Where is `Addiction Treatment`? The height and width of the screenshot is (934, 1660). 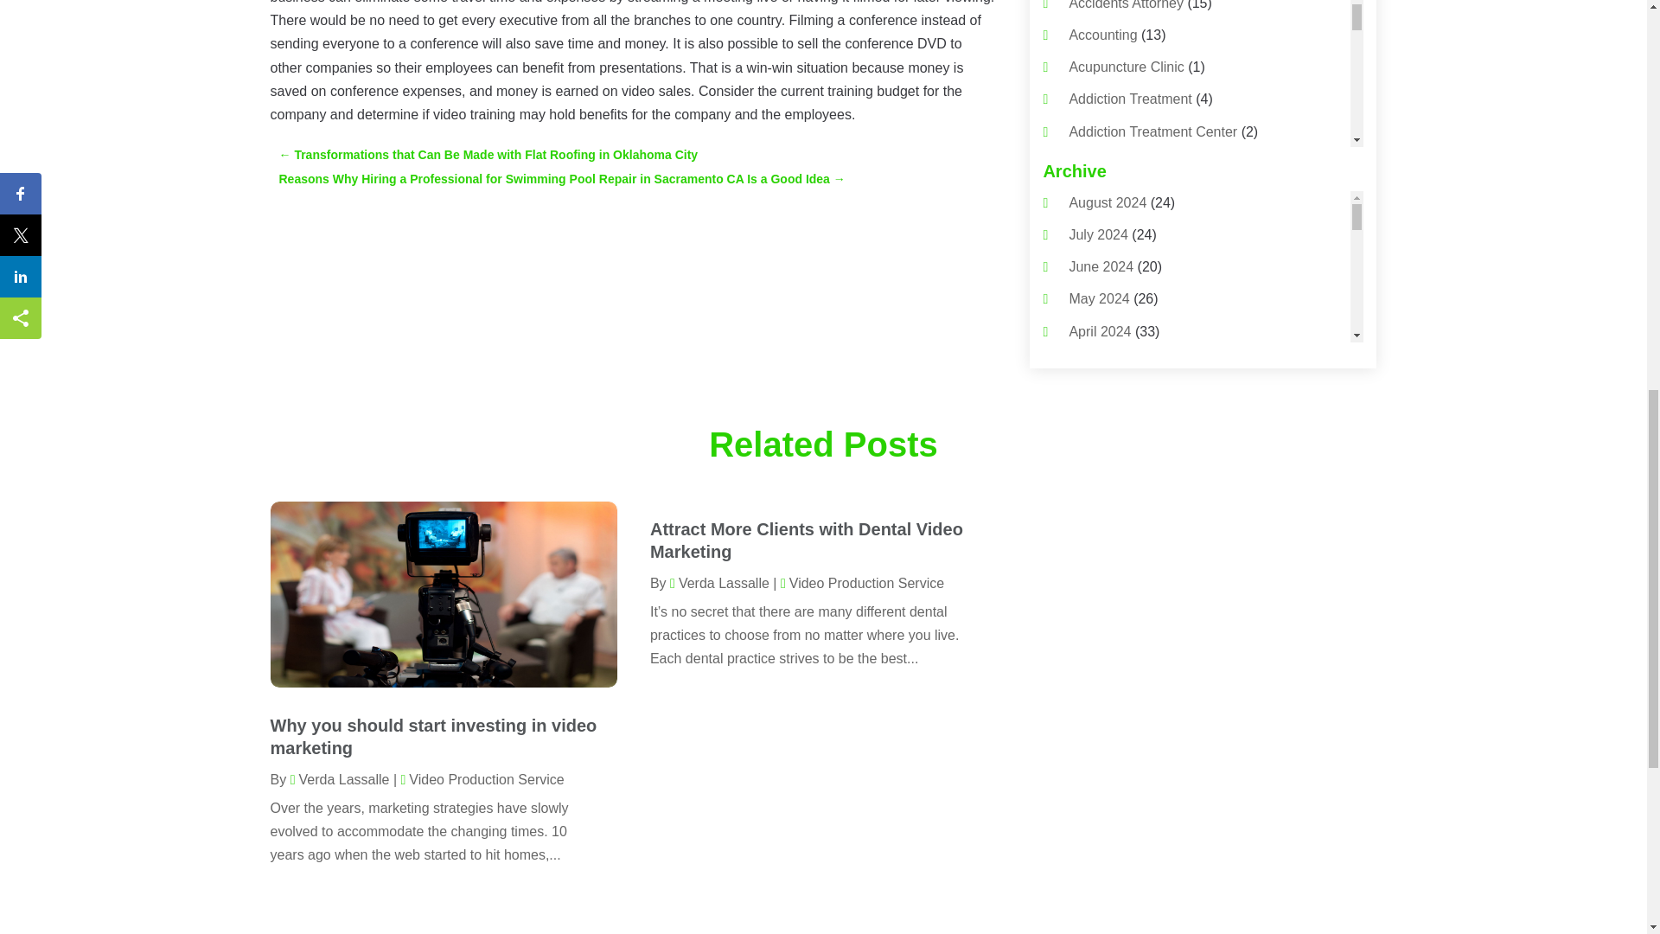
Addiction Treatment is located at coordinates (1130, 99).